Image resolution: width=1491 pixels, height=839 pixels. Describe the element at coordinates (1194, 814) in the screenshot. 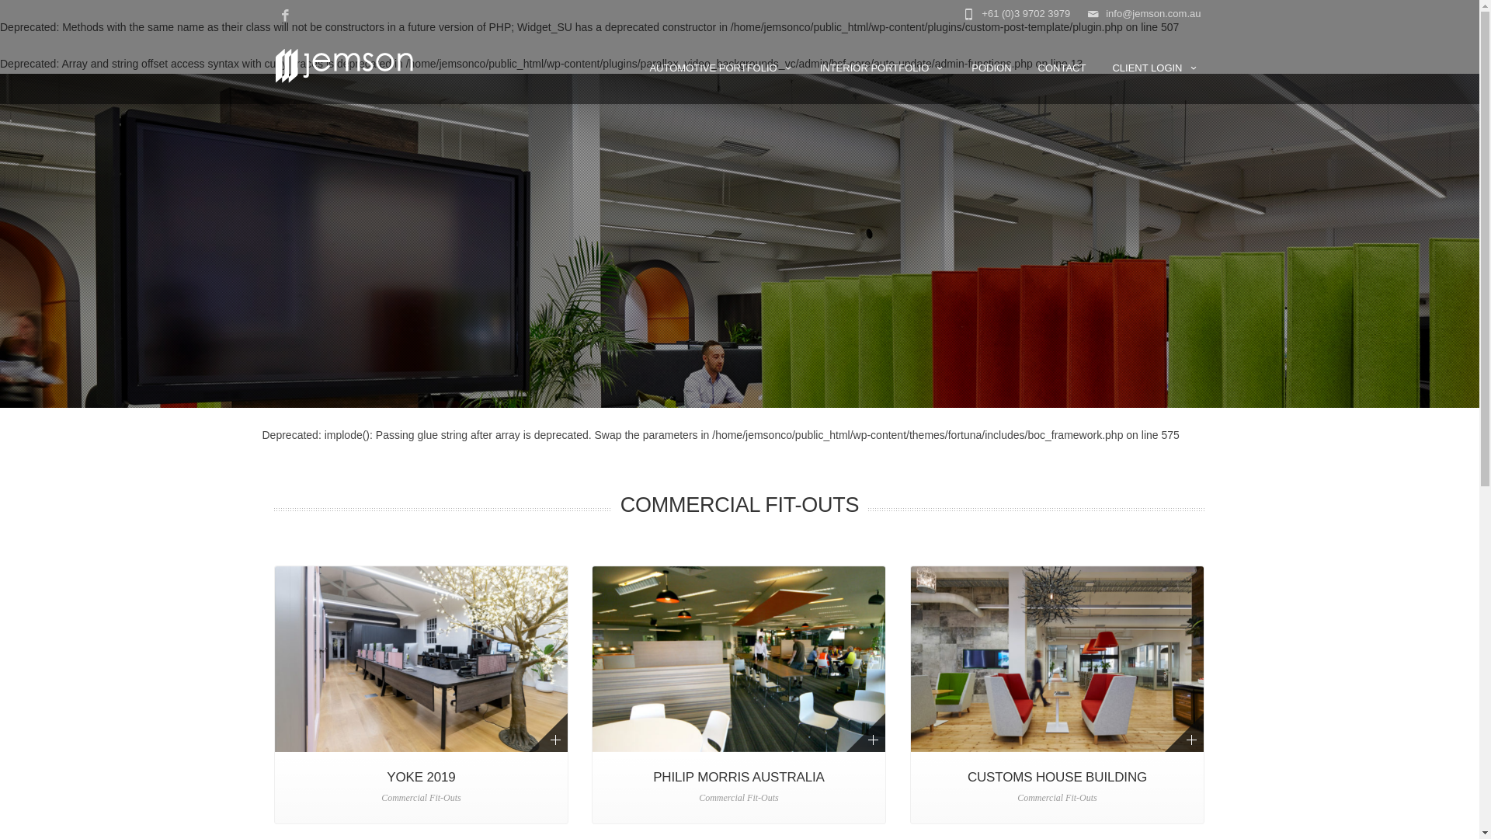

I see `Facebook` at that location.